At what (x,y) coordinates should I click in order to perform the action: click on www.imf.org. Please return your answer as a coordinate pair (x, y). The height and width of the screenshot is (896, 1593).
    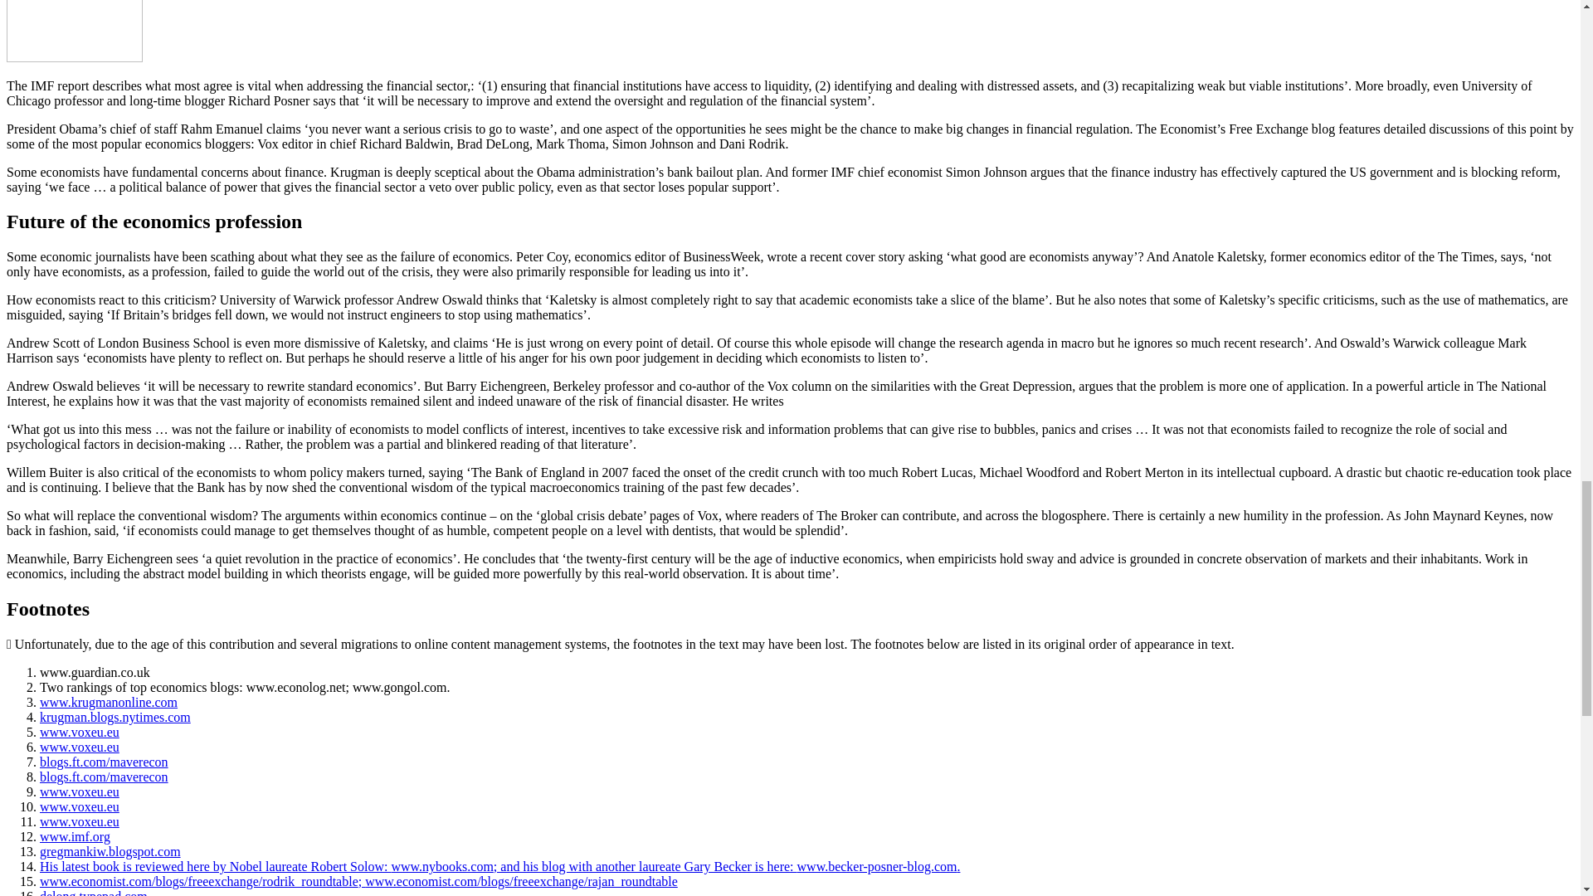
    Looking at the image, I should click on (75, 836).